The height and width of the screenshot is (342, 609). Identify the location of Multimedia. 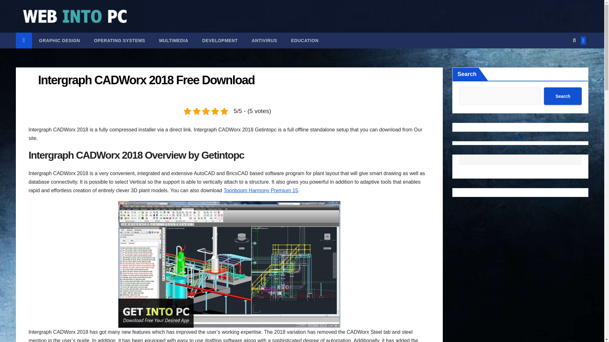
(174, 41).